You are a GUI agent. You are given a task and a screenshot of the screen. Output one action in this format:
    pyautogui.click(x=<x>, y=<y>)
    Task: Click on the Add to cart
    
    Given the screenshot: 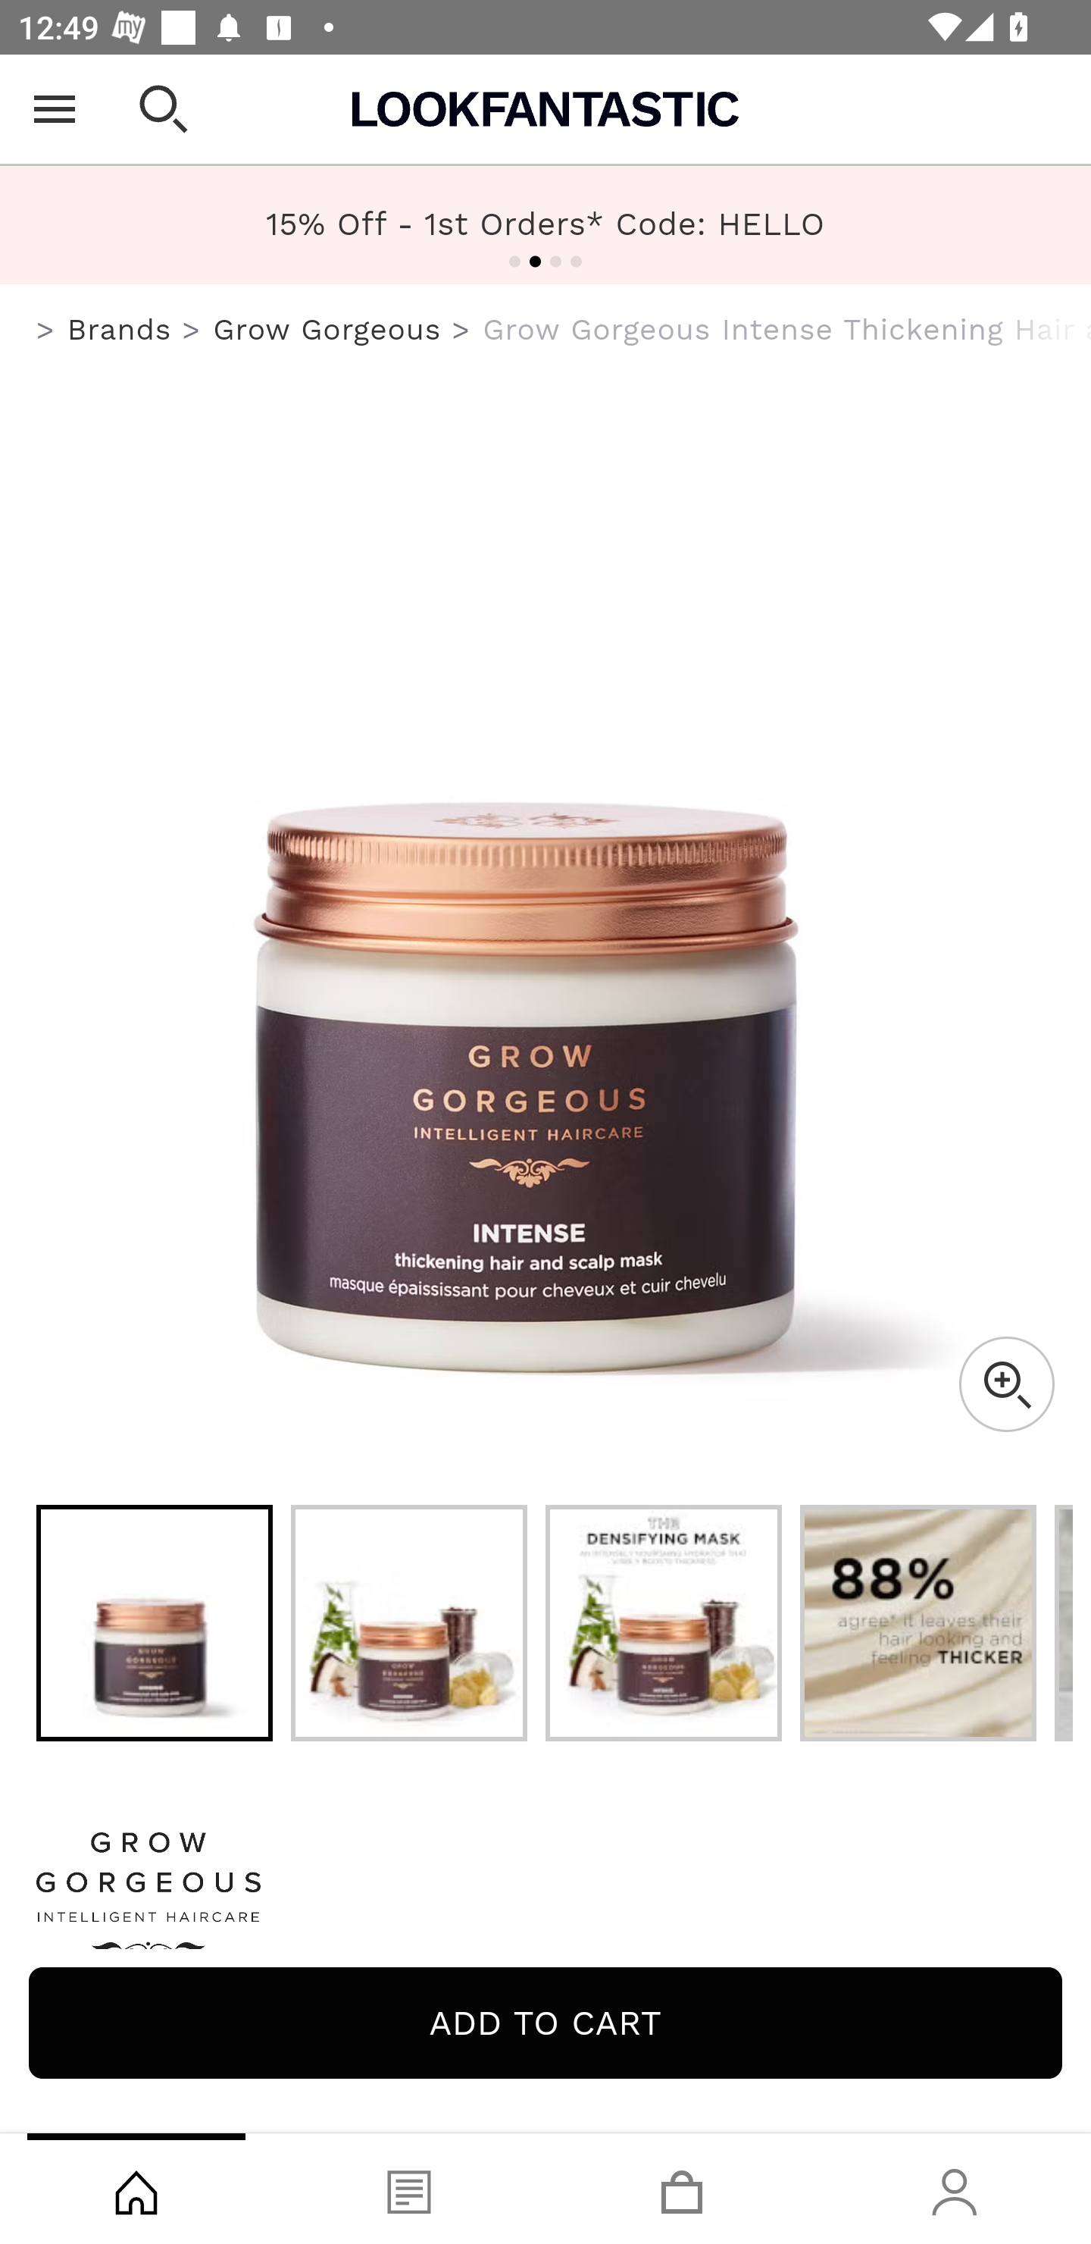 What is the action you would take?
    pyautogui.click(x=545, y=2023)
    